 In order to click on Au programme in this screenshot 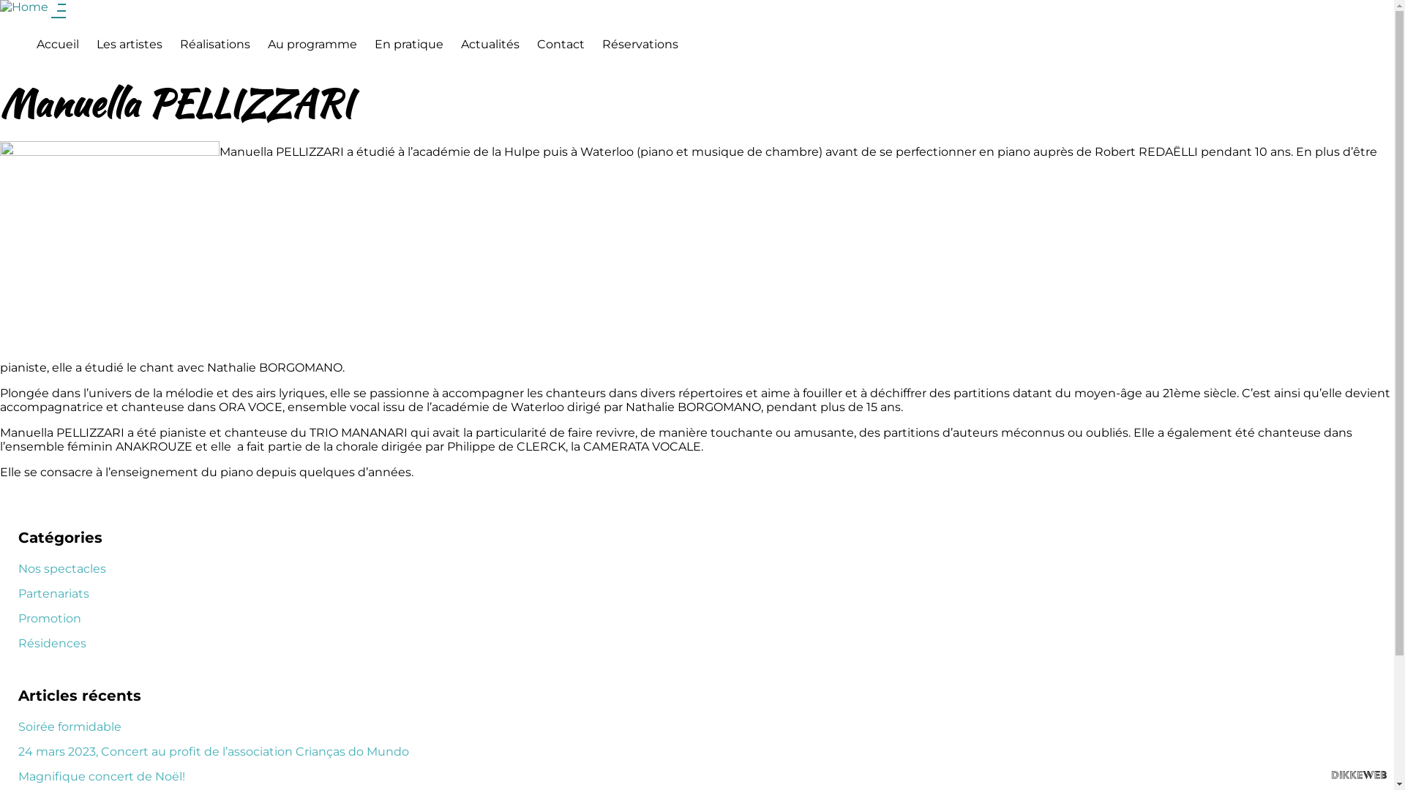, I will do `click(312, 44)`.